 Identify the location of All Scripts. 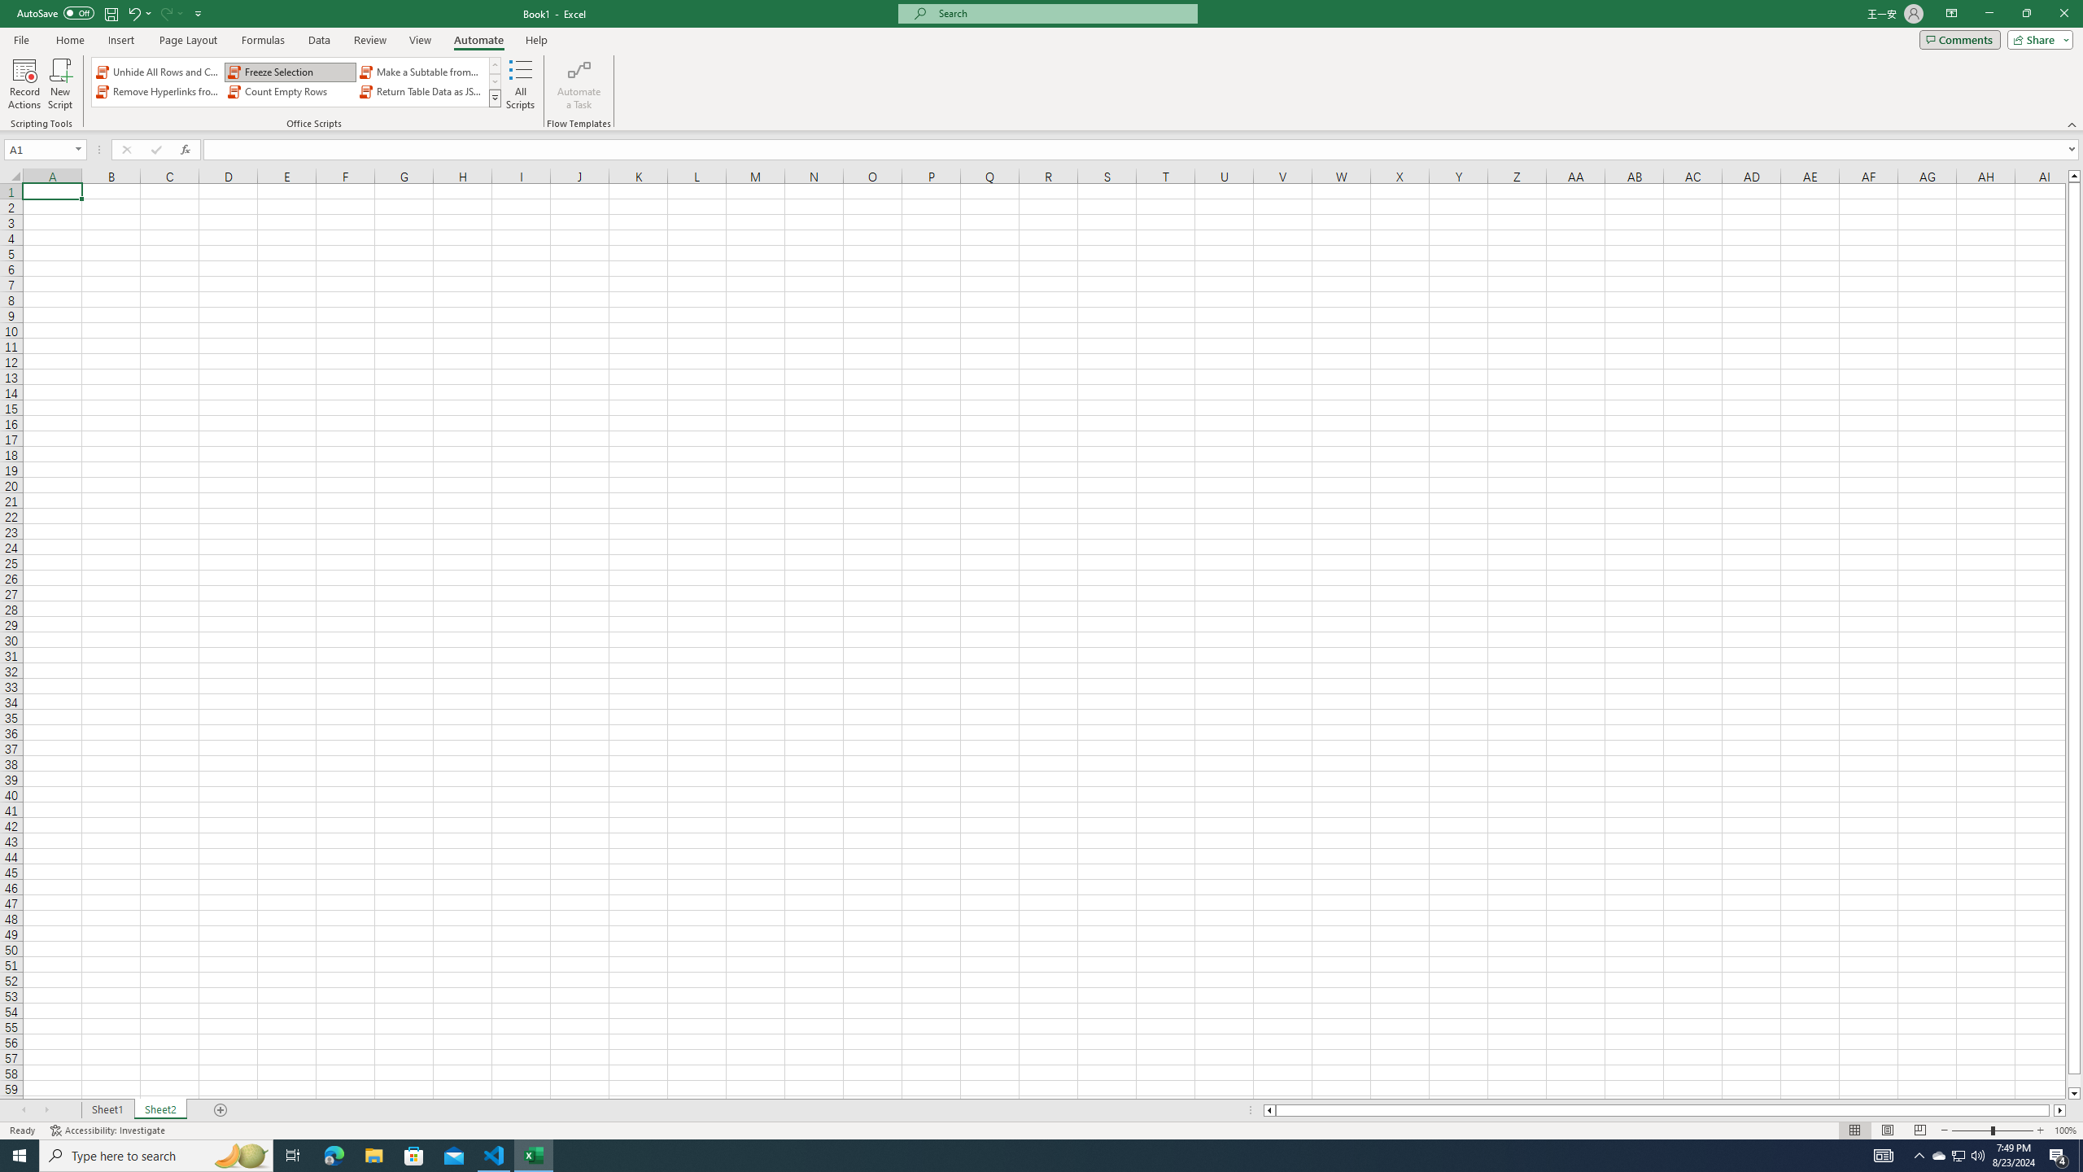
(521, 84).